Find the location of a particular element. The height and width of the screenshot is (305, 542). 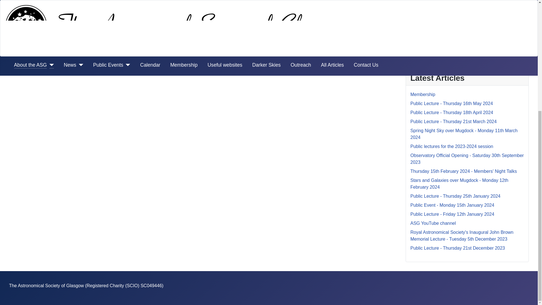

Public Lecture - Thursday 16th May 2024 is located at coordinates (451, 103).